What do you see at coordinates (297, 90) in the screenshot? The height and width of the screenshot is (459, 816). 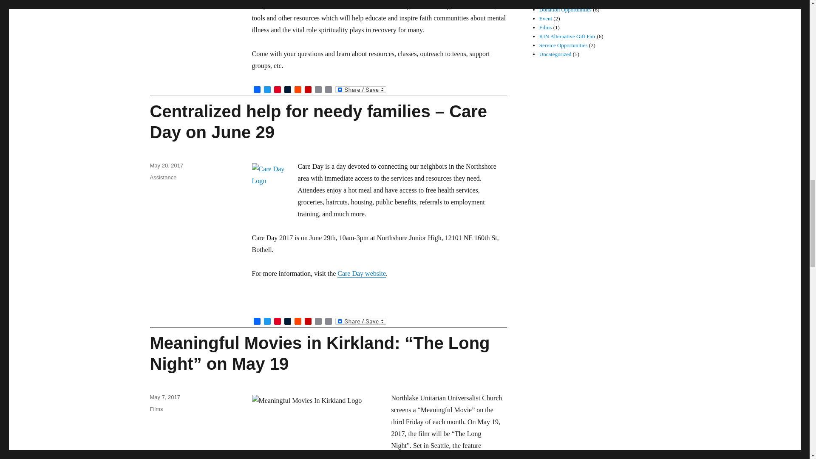 I see `Reddit` at bounding box center [297, 90].